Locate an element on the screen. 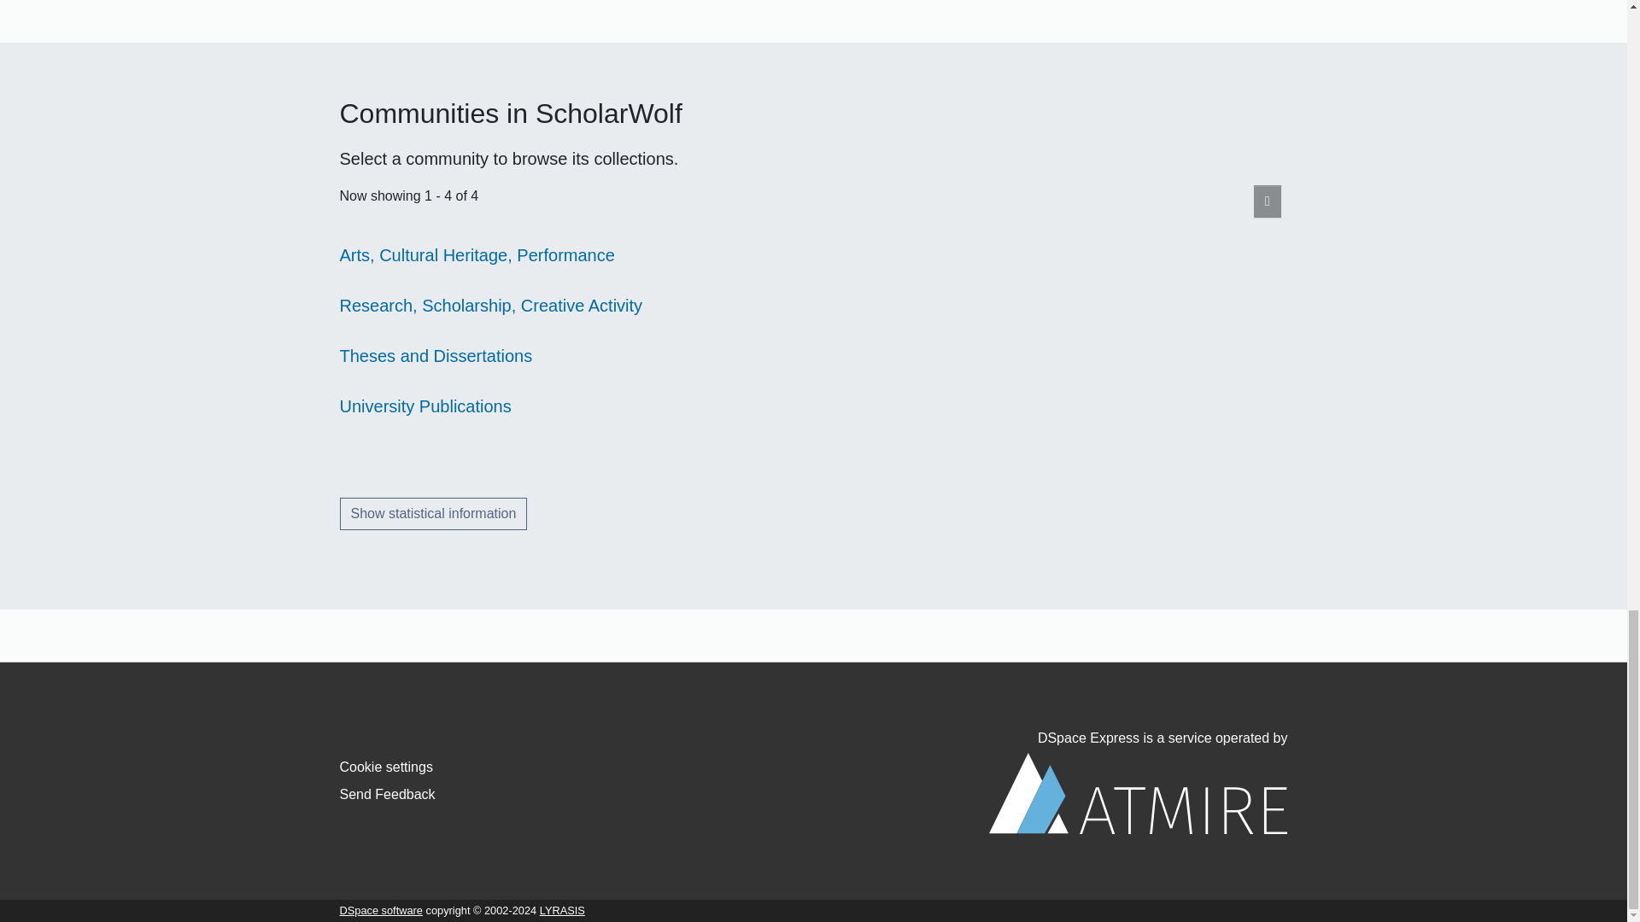 This screenshot has height=922, width=1640. Research, Scholarship, Creative Activity is located at coordinates (490, 306).